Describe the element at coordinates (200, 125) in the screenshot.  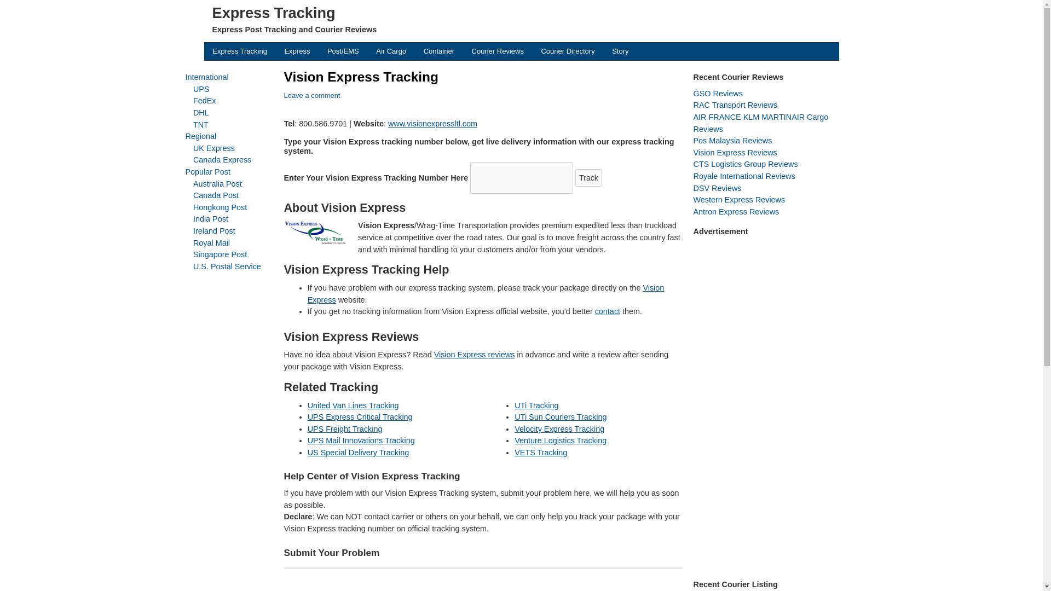
I see `TNT` at that location.